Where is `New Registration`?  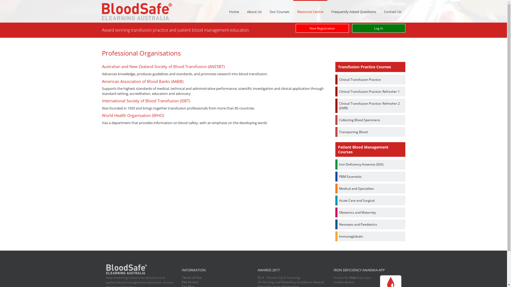
New Registration is located at coordinates (322, 28).